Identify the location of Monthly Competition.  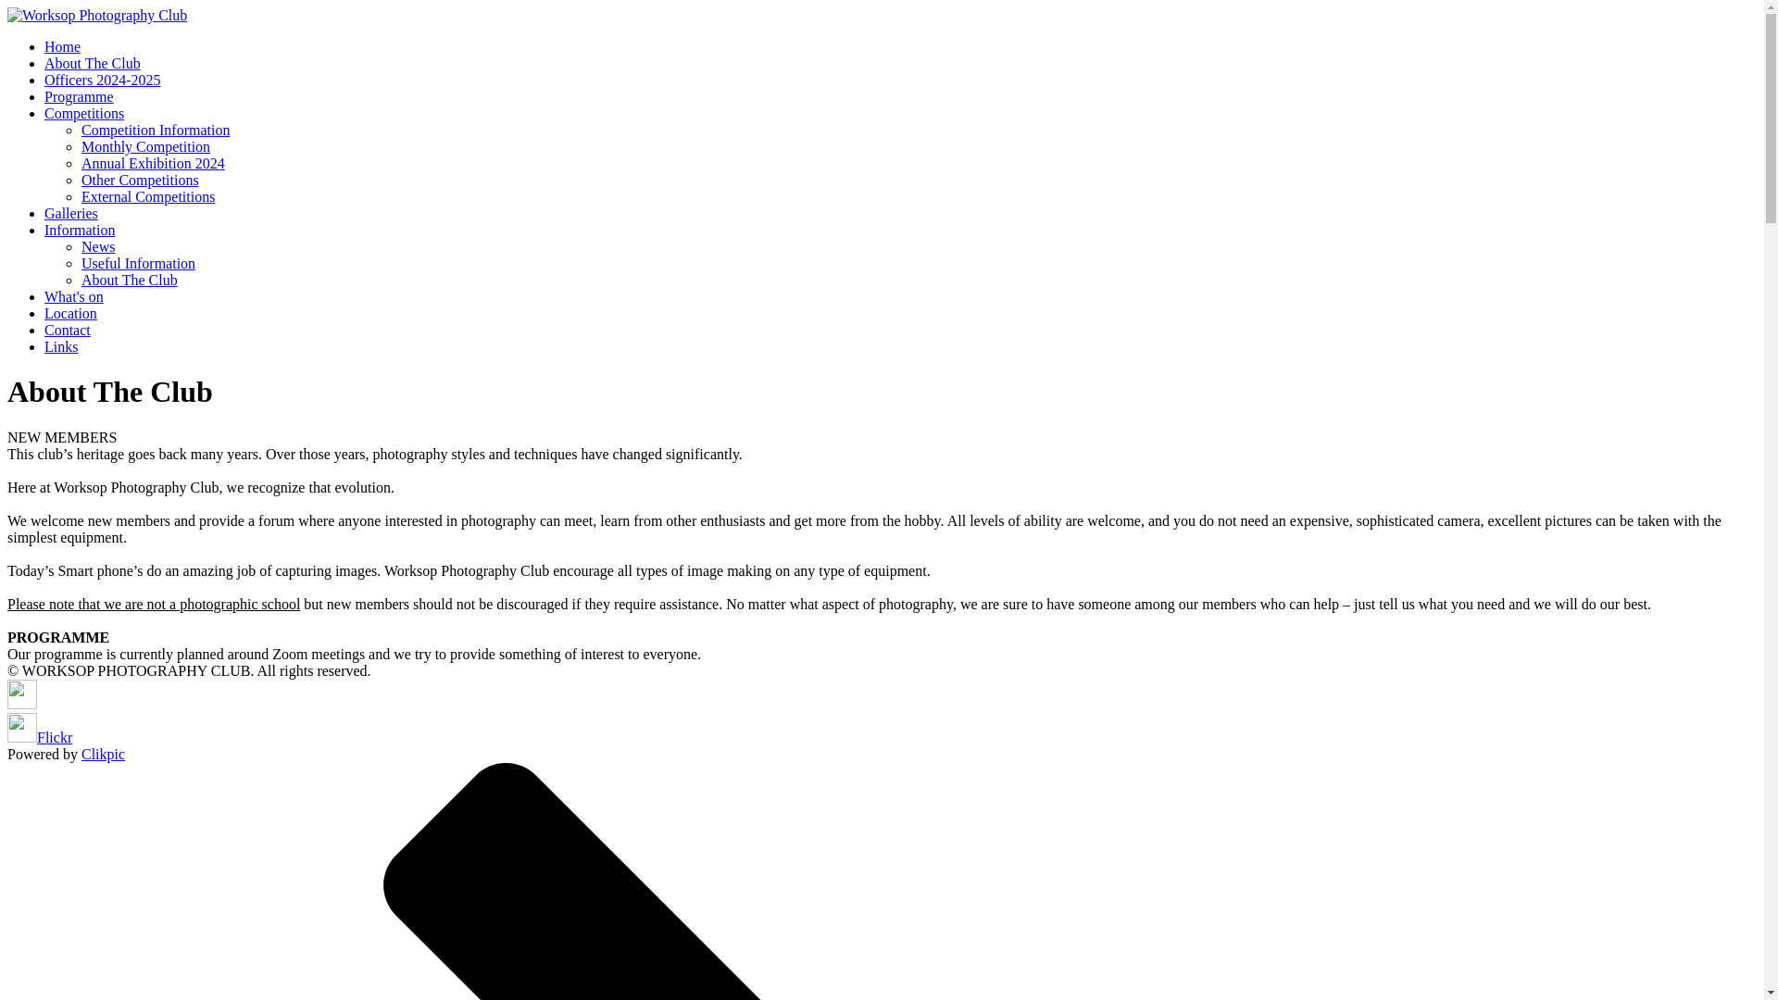
(145, 146).